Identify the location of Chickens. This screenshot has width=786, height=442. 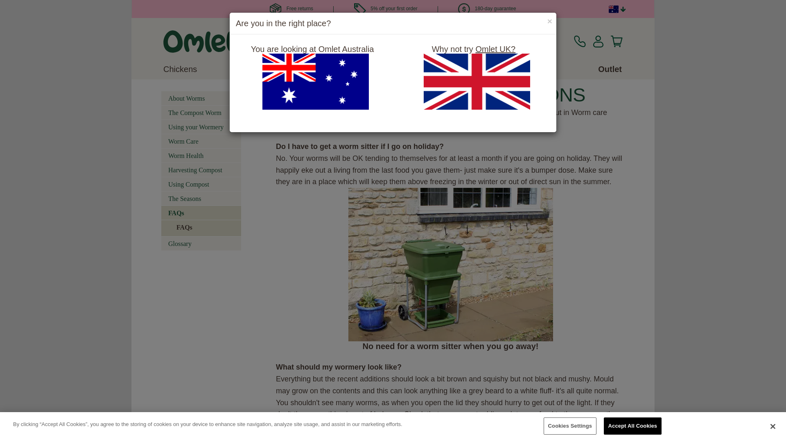
(180, 69).